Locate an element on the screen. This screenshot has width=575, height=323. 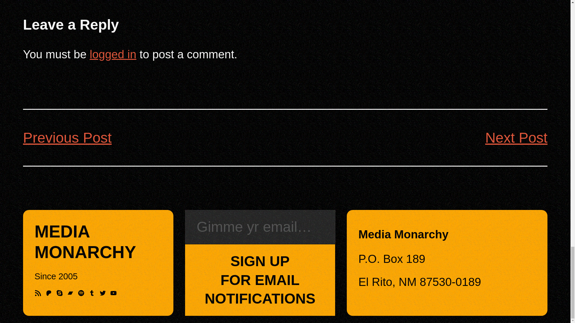
MEDIA MONARCHY is located at coordinates (85, 242).